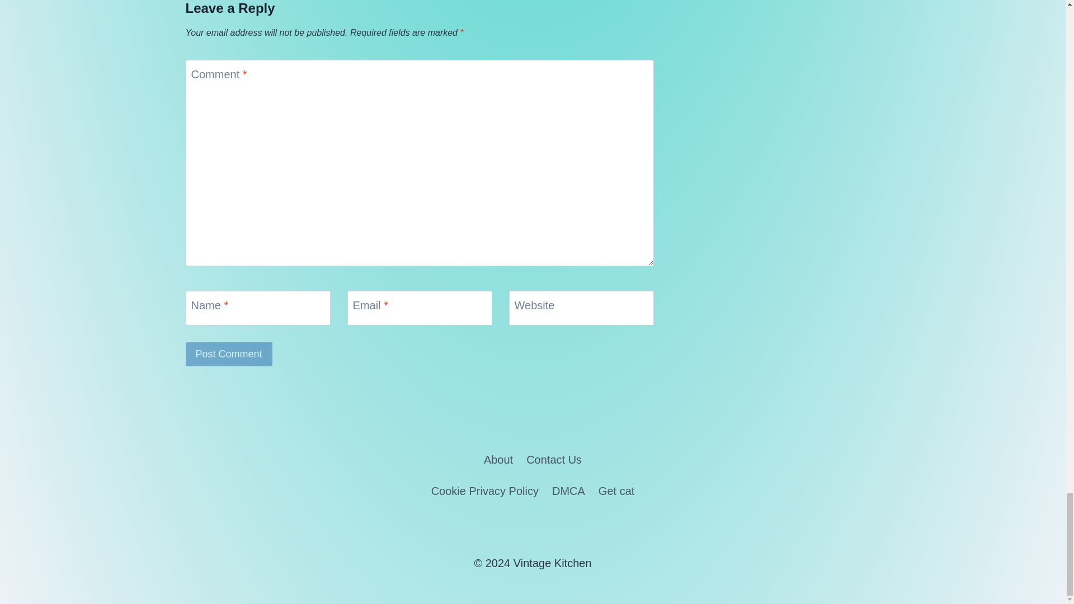 This screenshot has width=1074, height=604. Describe the element at coordinates (229, 354) in the screenshot. I see `Post Comment` at that location.